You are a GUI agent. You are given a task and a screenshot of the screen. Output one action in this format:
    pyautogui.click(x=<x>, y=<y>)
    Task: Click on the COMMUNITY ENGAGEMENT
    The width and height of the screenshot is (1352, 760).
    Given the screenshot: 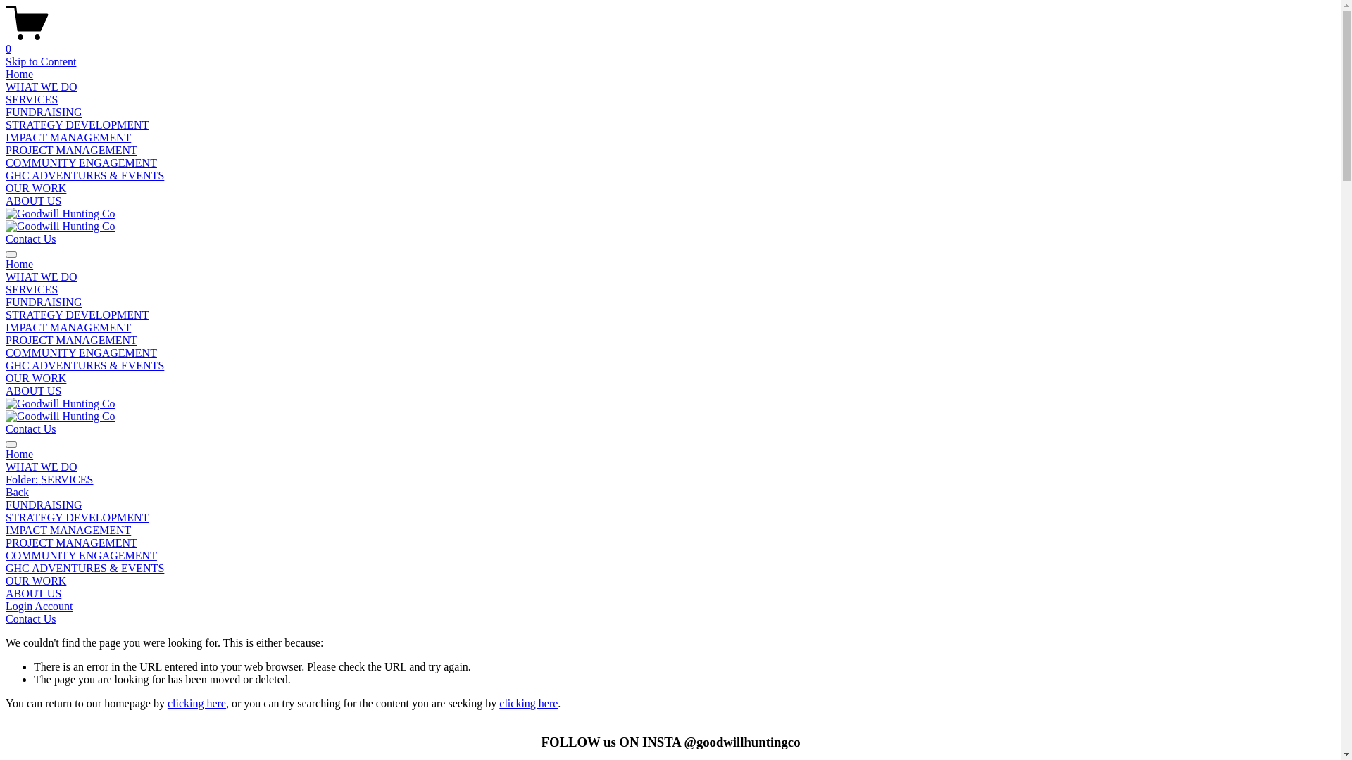 What is the action you would take?
    pyautogui.click(x=82, y=163)
    